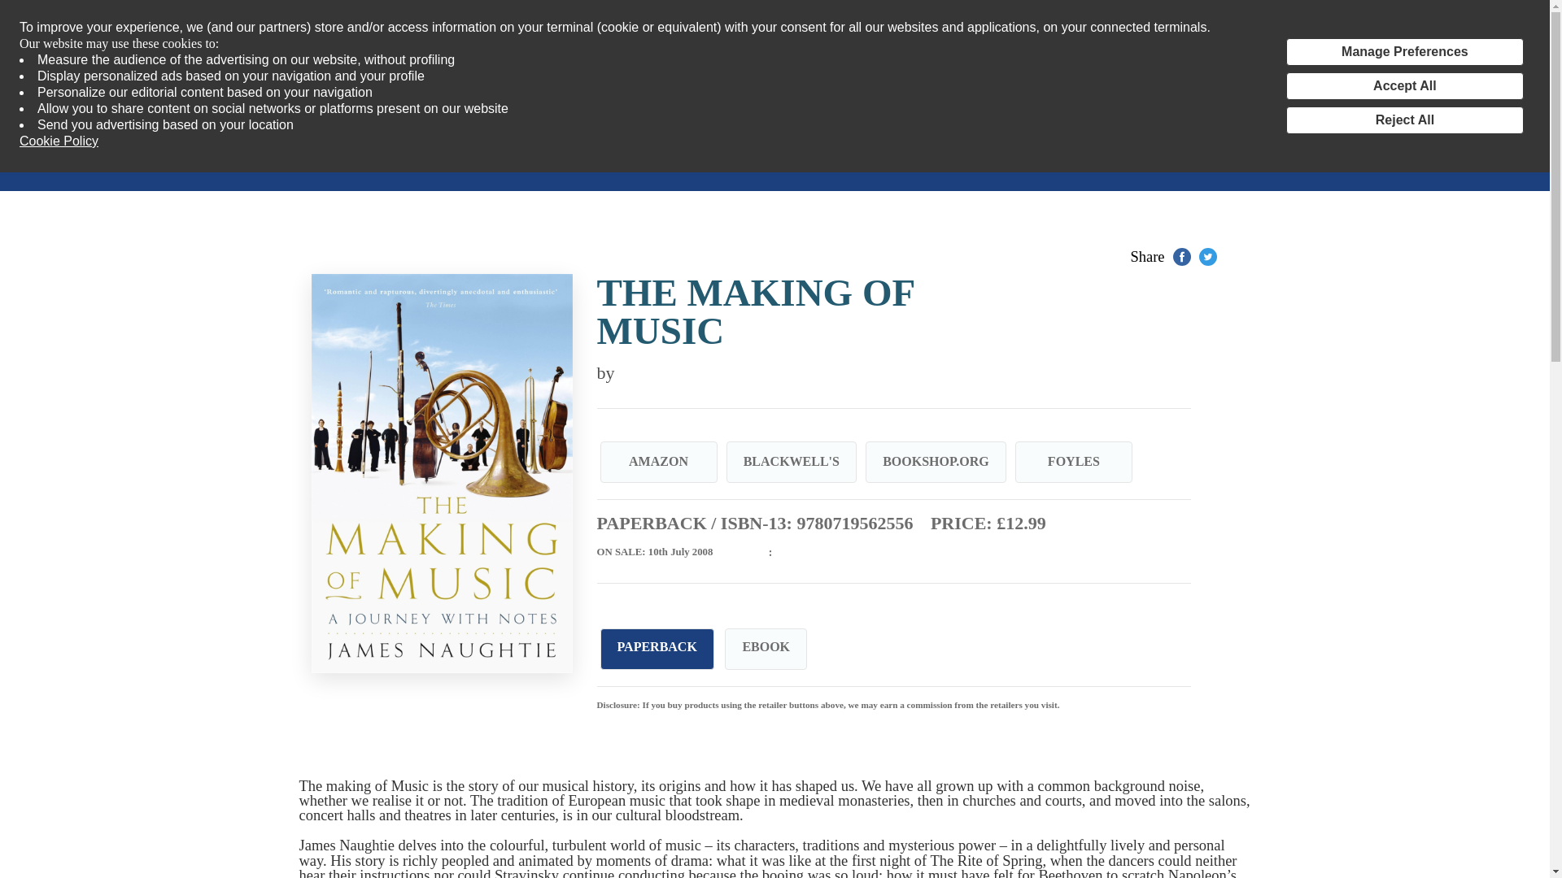 The width and height of the screenshot is (1562, 878). Describe the element at coordinates (1404, 52) in the screenshot. I see `Manage Preferences` at that location.